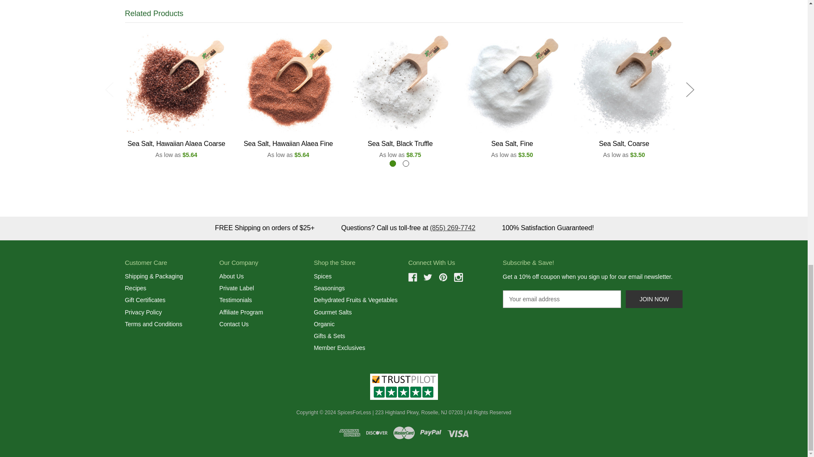 This screenshot has width=814, height=457. What do you see at coordinates (624, 83) in the screenshot?
I see `Sea Salt, Coarse` at bounding box center [624, 83].